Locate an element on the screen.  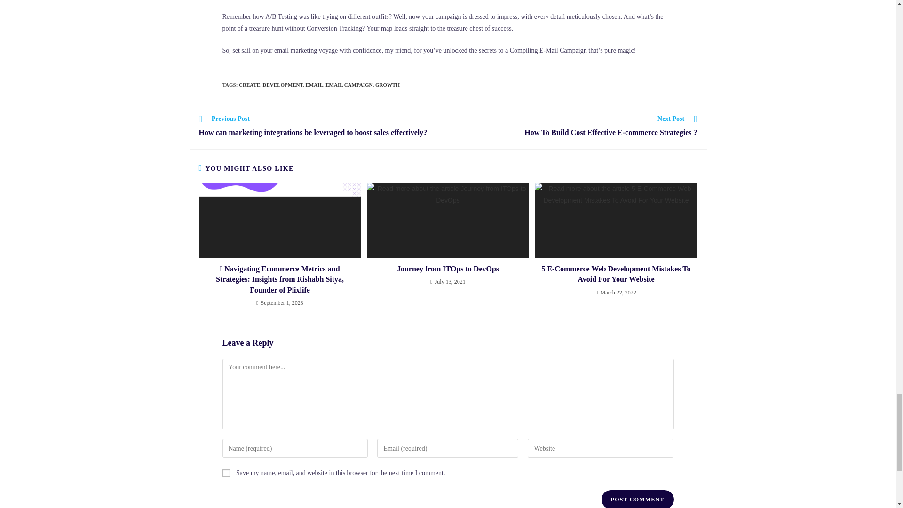
yes is located at coordinates (226, 473).